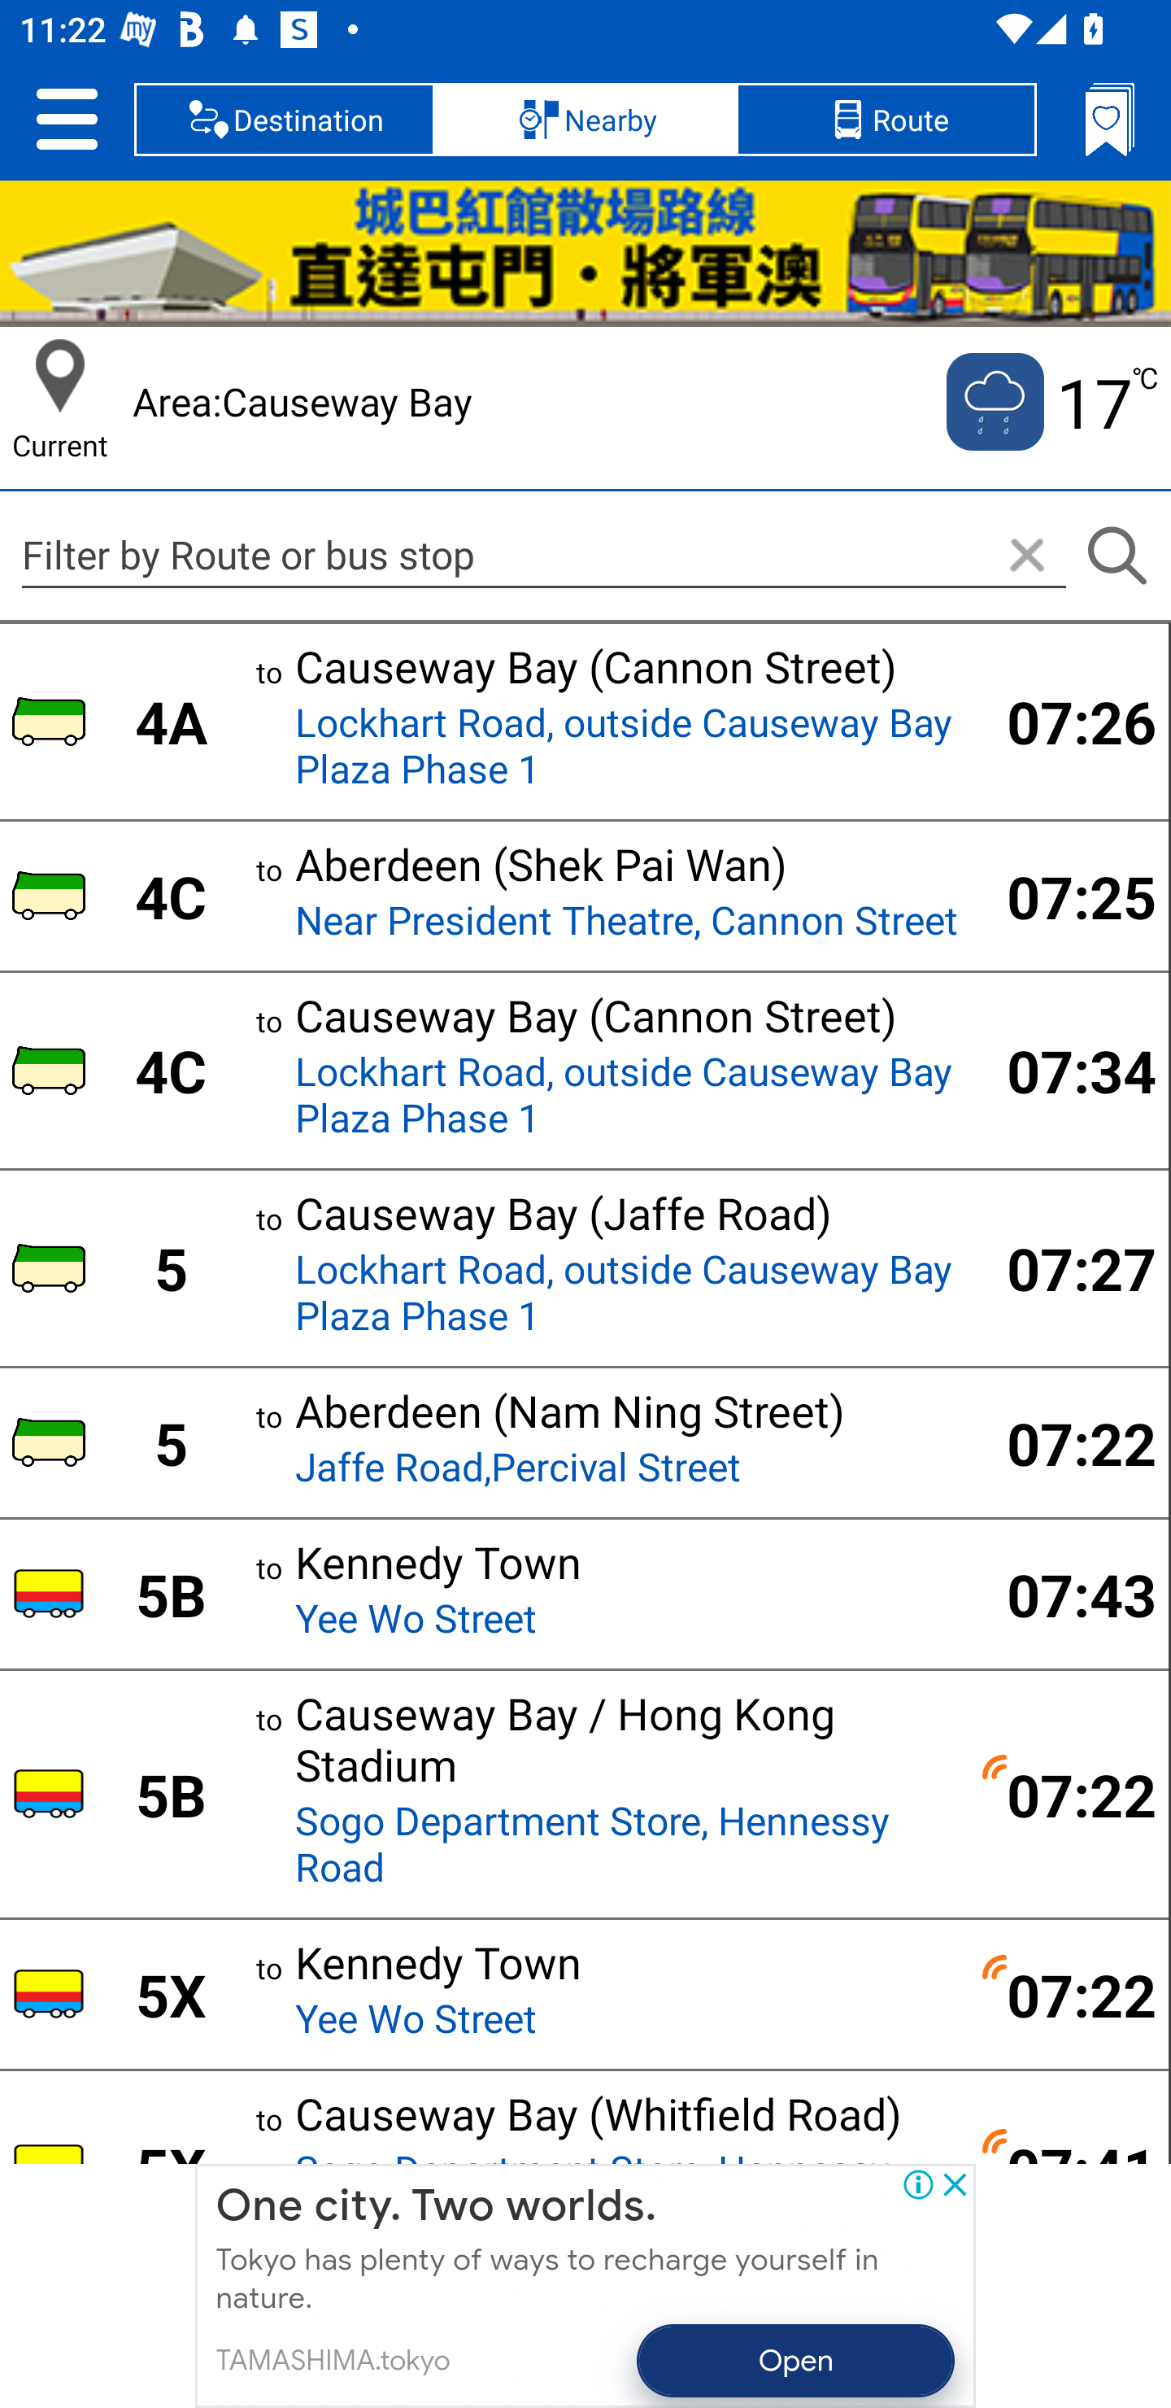 Image resolution: width=1171 pixels, height=2408 pixels. I want to click on Route, so click(886, 119).